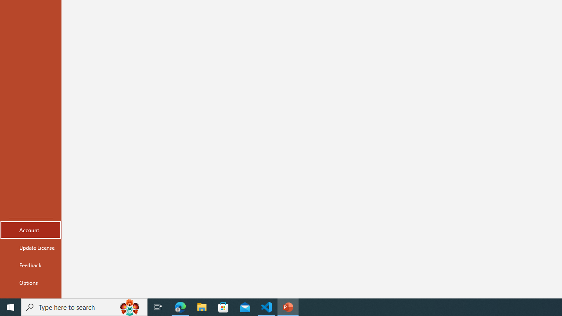  What do you see at coordinates (31, 248) in the screenshot?
I see `Update License` at bounding box center [31, 248].